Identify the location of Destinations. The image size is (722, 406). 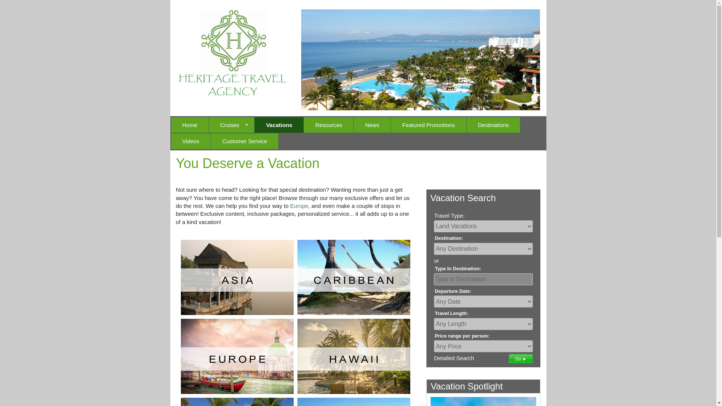
(493, 125).